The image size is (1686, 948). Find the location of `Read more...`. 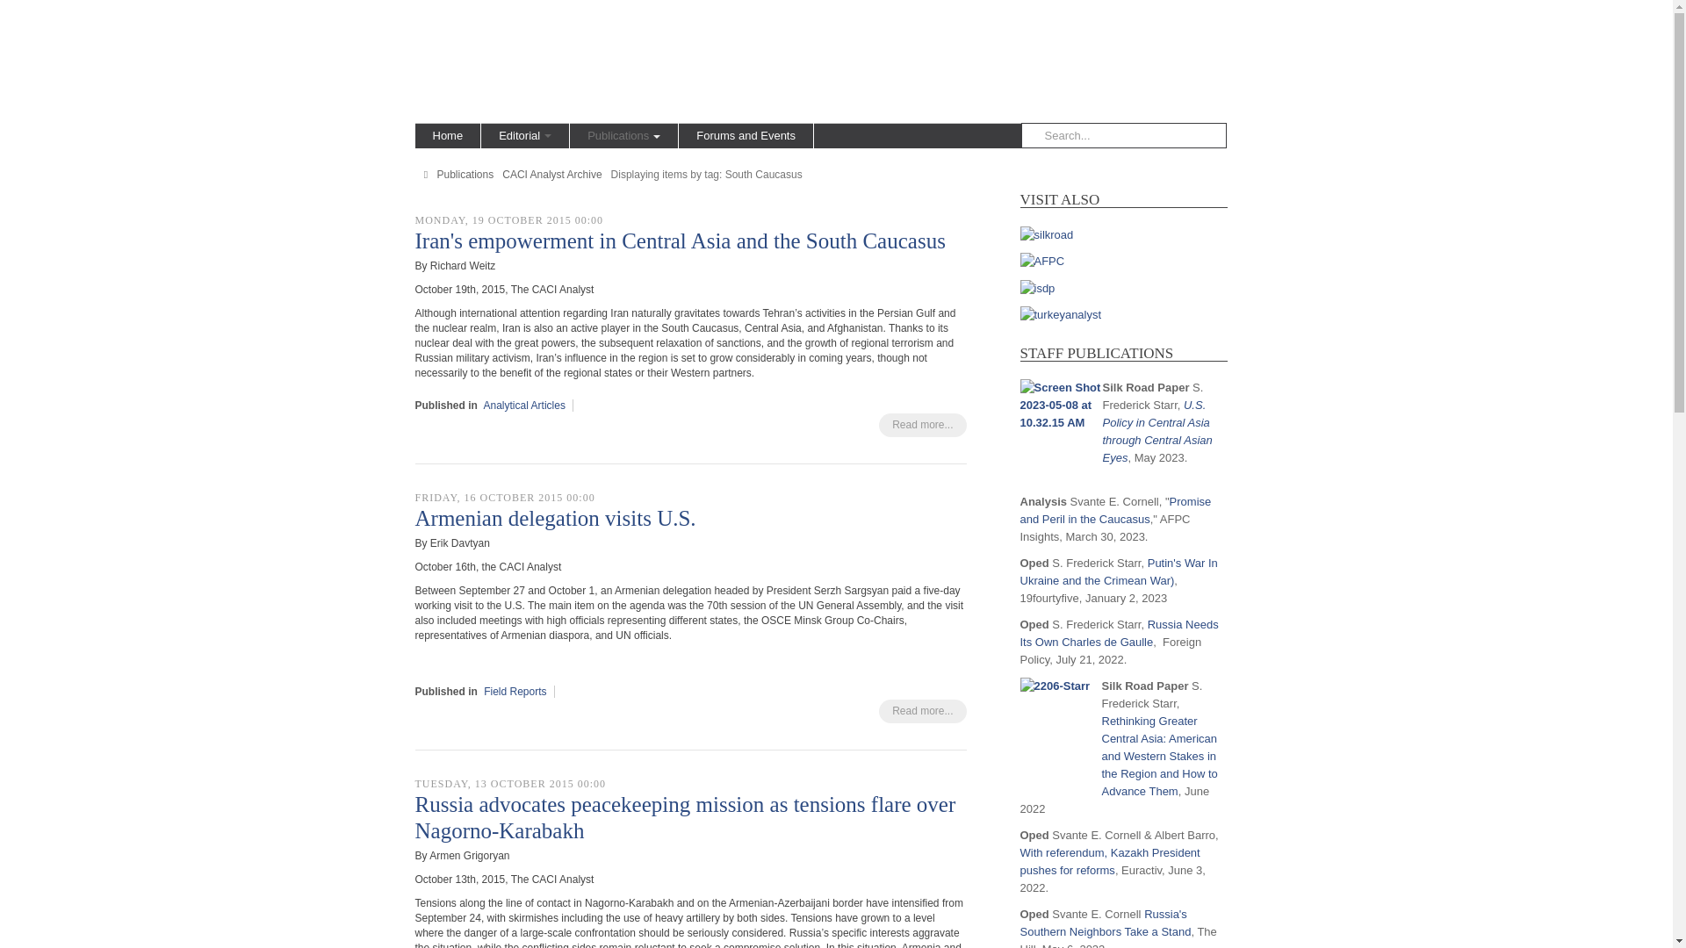

Read more... is located at coordinates (922, 425).